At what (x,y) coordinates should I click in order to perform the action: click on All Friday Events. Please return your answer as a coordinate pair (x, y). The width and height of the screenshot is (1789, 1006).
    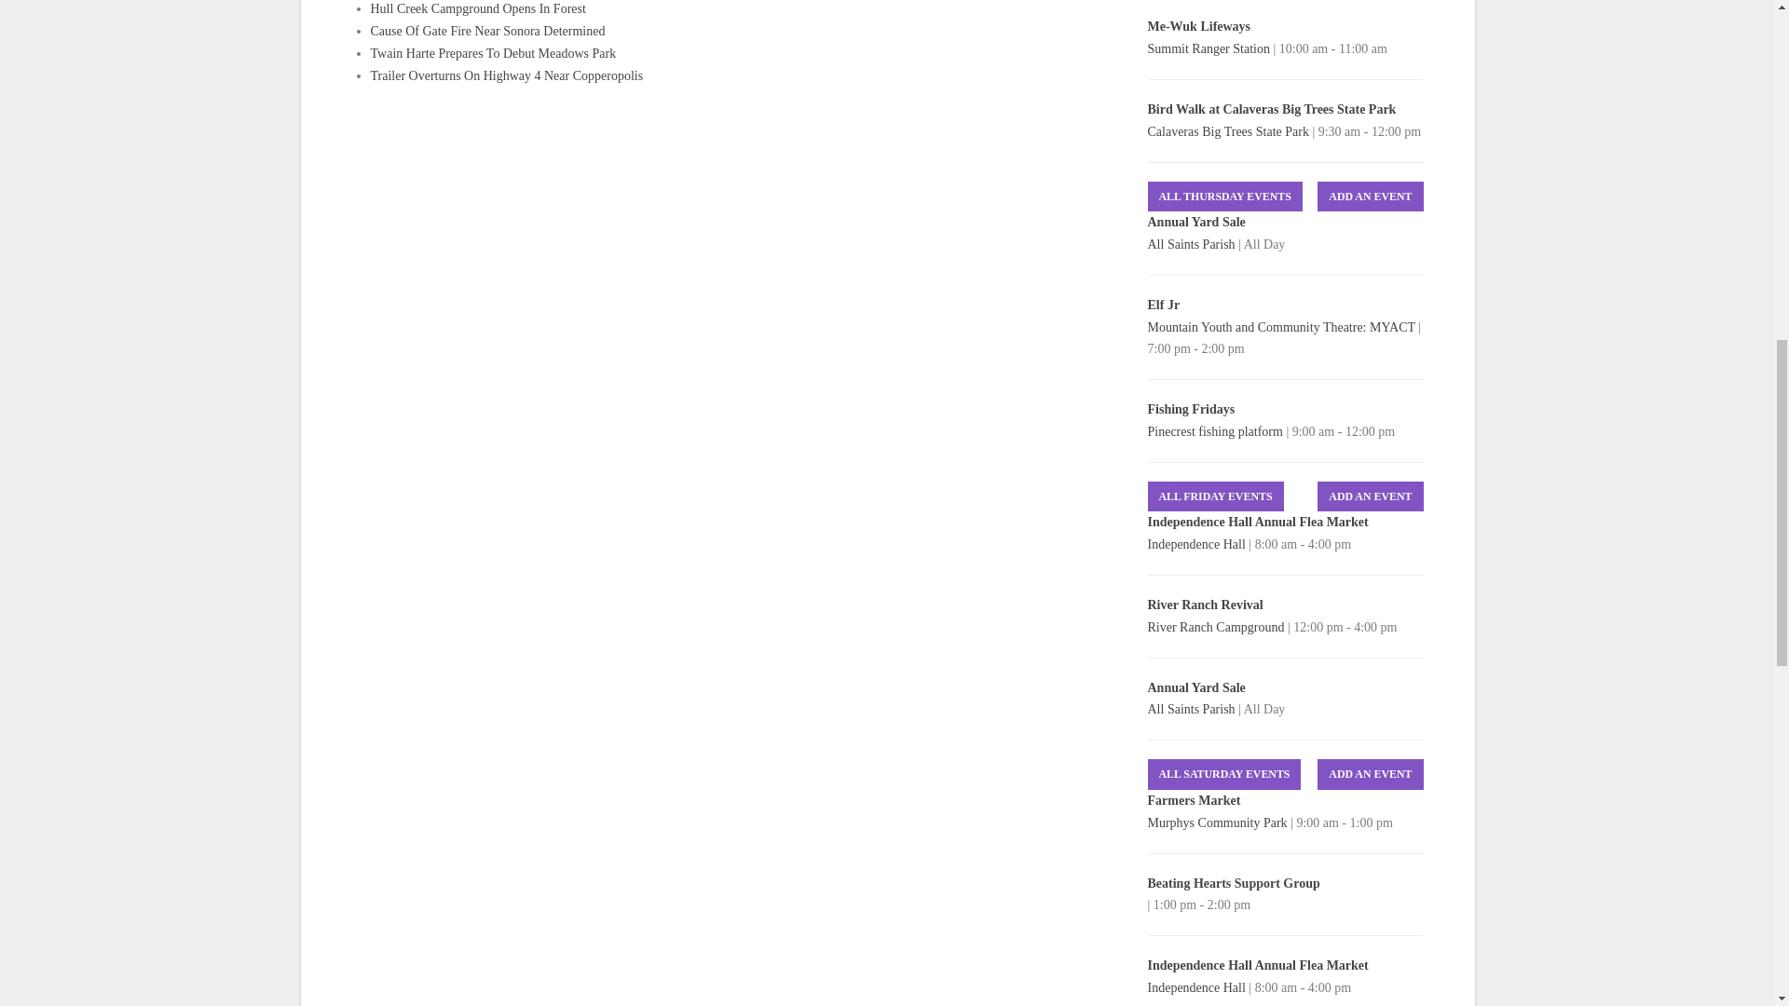
    Looking at the image, I should click on (1216, 496).